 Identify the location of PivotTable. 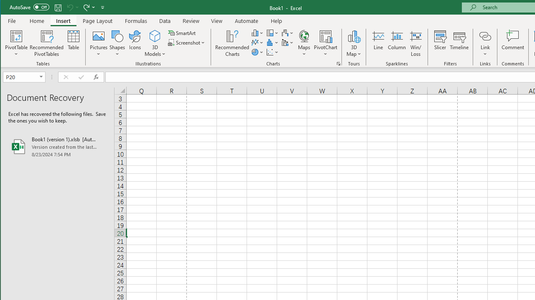
(17, 36).